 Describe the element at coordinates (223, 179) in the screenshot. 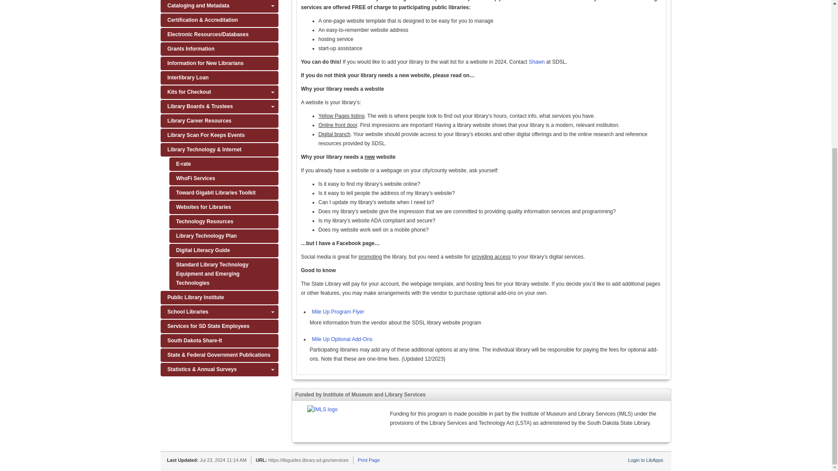

I see `WhoFi Services` at that location.